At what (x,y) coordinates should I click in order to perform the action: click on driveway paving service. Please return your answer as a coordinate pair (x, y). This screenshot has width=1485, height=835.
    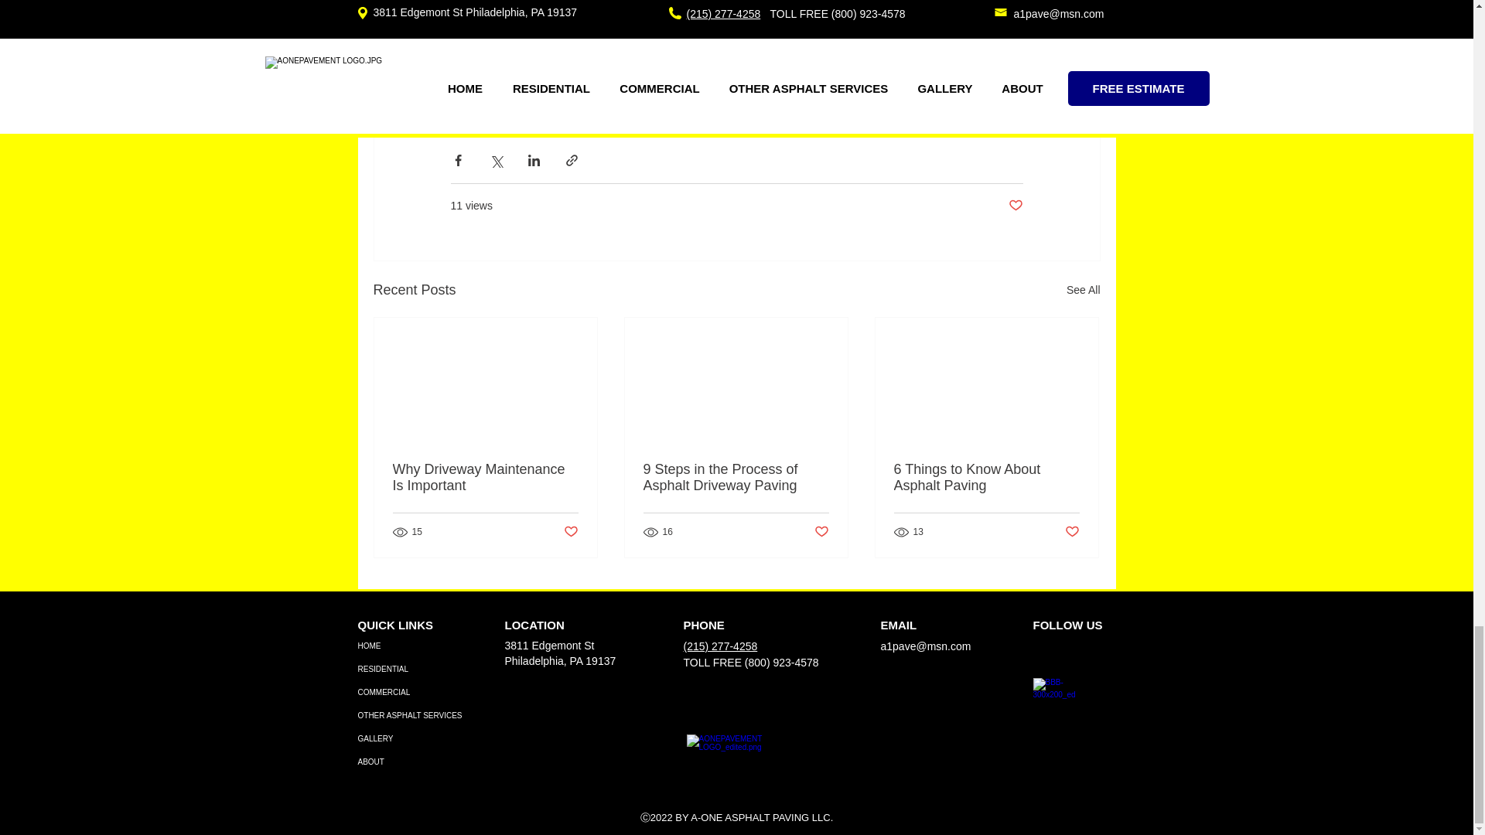
    Looking at the image, I should click on (743, 5).